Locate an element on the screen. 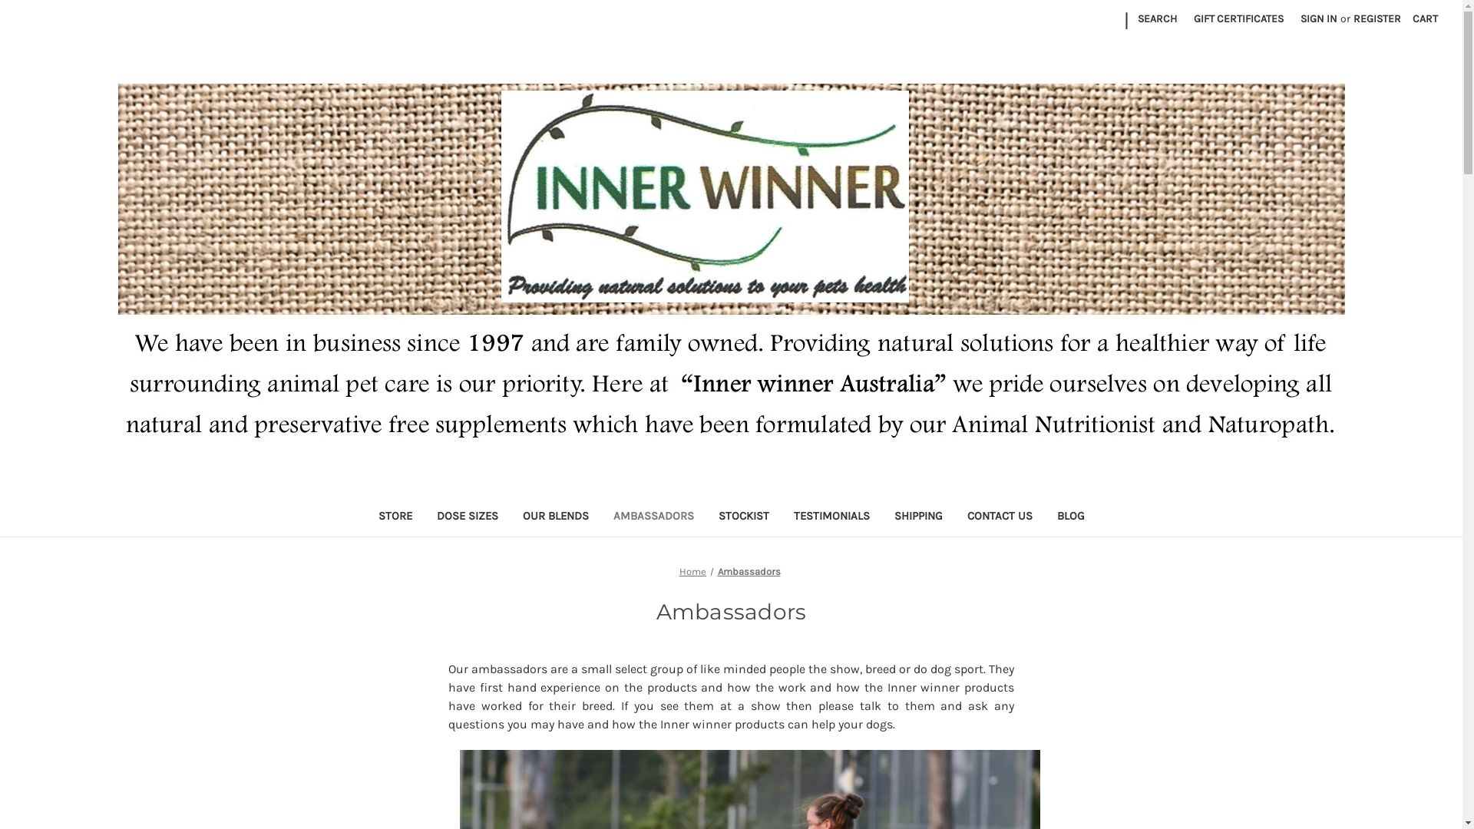 Image resolution: width=1474 pixels, height=829 pixels. OUR BLENDS is located at coordinates (555, 517).